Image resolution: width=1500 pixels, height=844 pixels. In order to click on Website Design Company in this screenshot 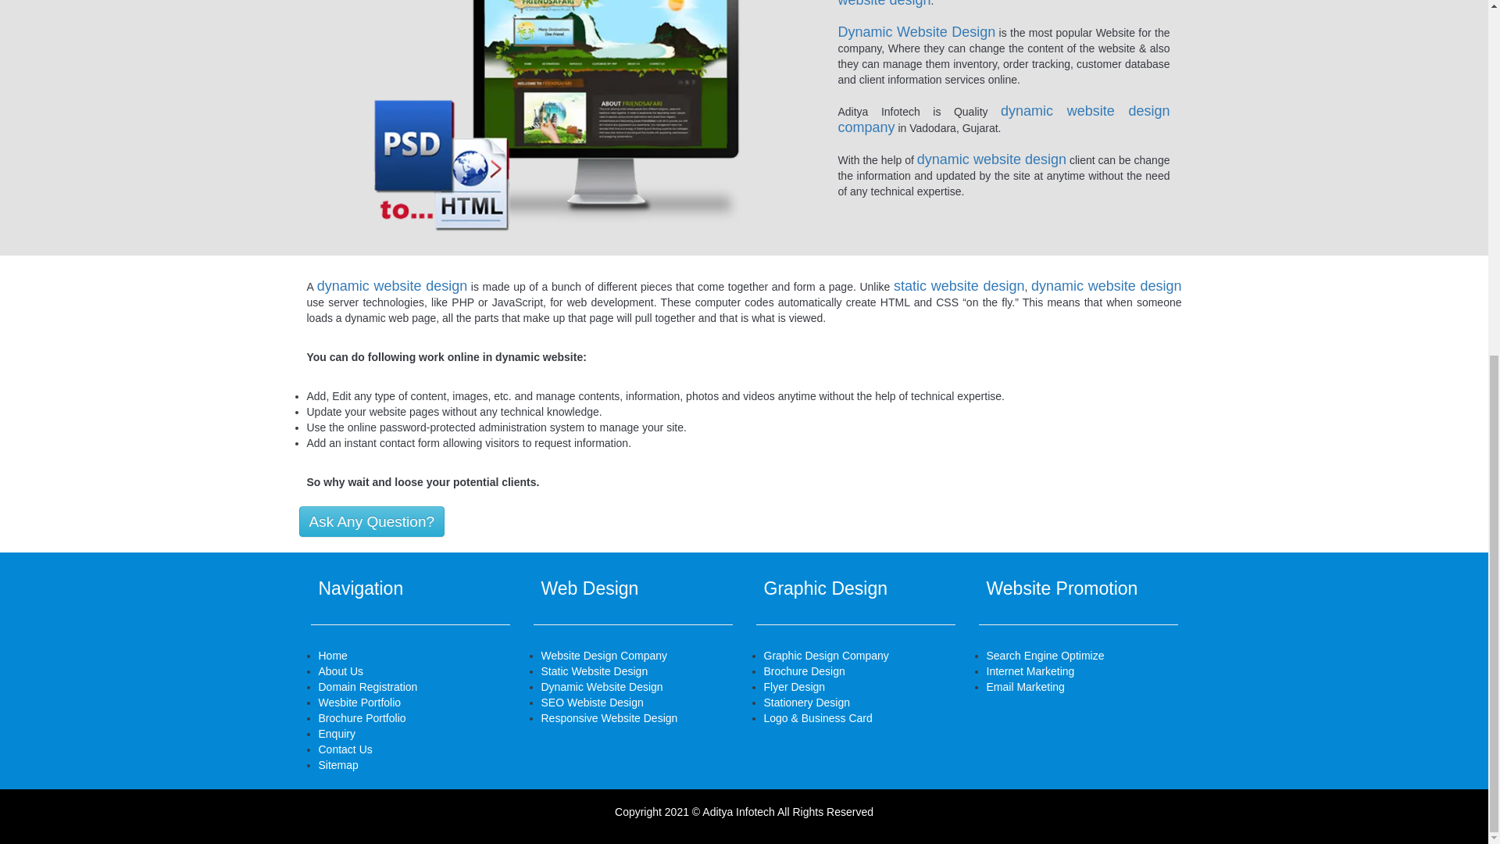, I will do `click(603, 655)`.